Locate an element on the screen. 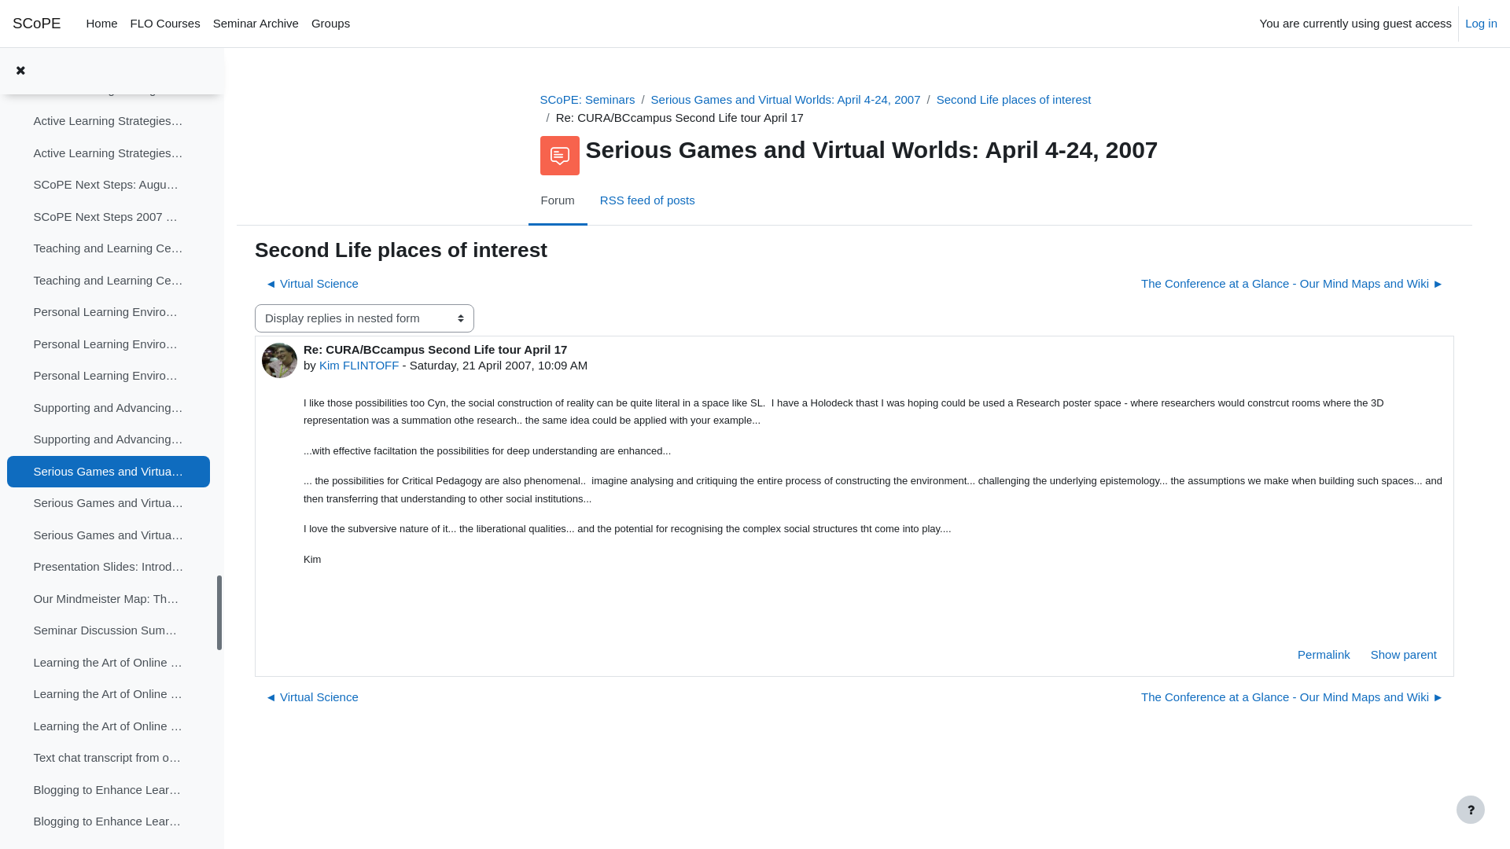  Blogging to Enhance Learning Experiences Wiki: Summary is located at coordinates (109, 822).